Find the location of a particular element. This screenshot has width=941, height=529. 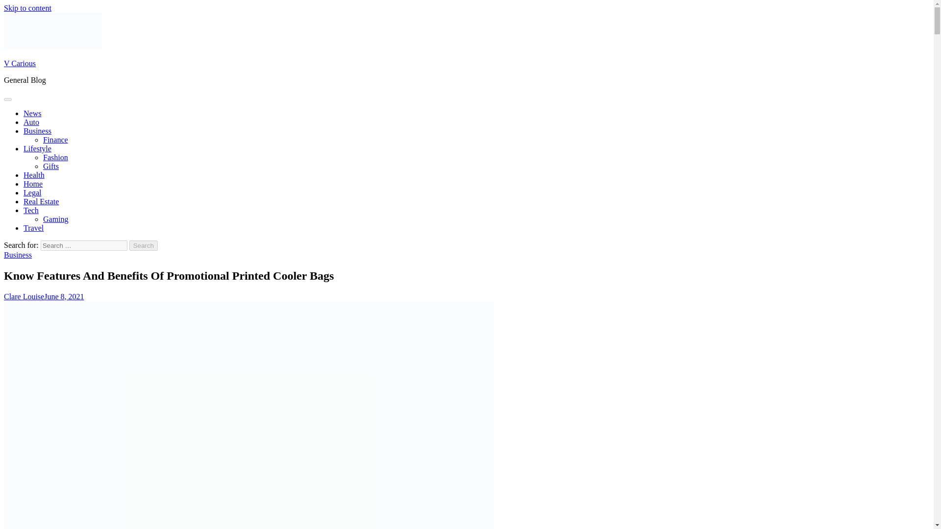

Business is located at coordinates (18, 255).